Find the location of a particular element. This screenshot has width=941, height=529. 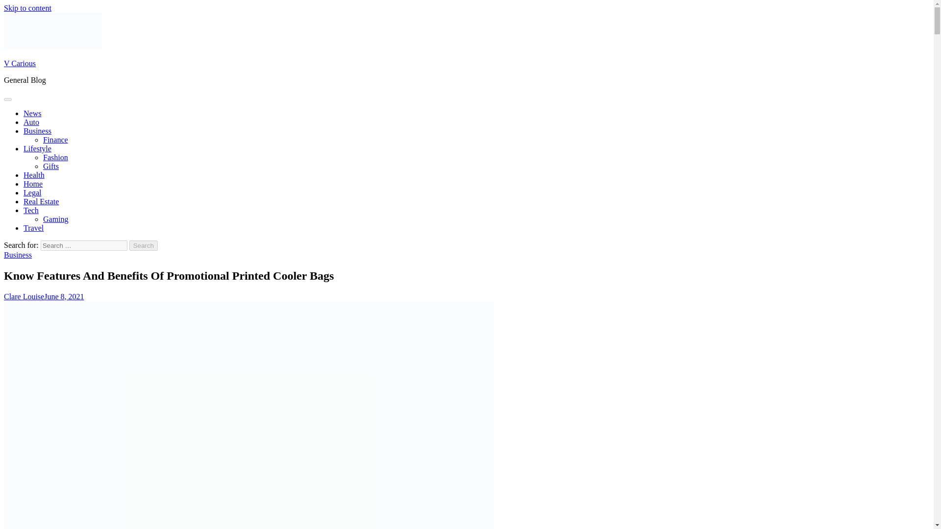

Business is located at coordinates (18, 255).